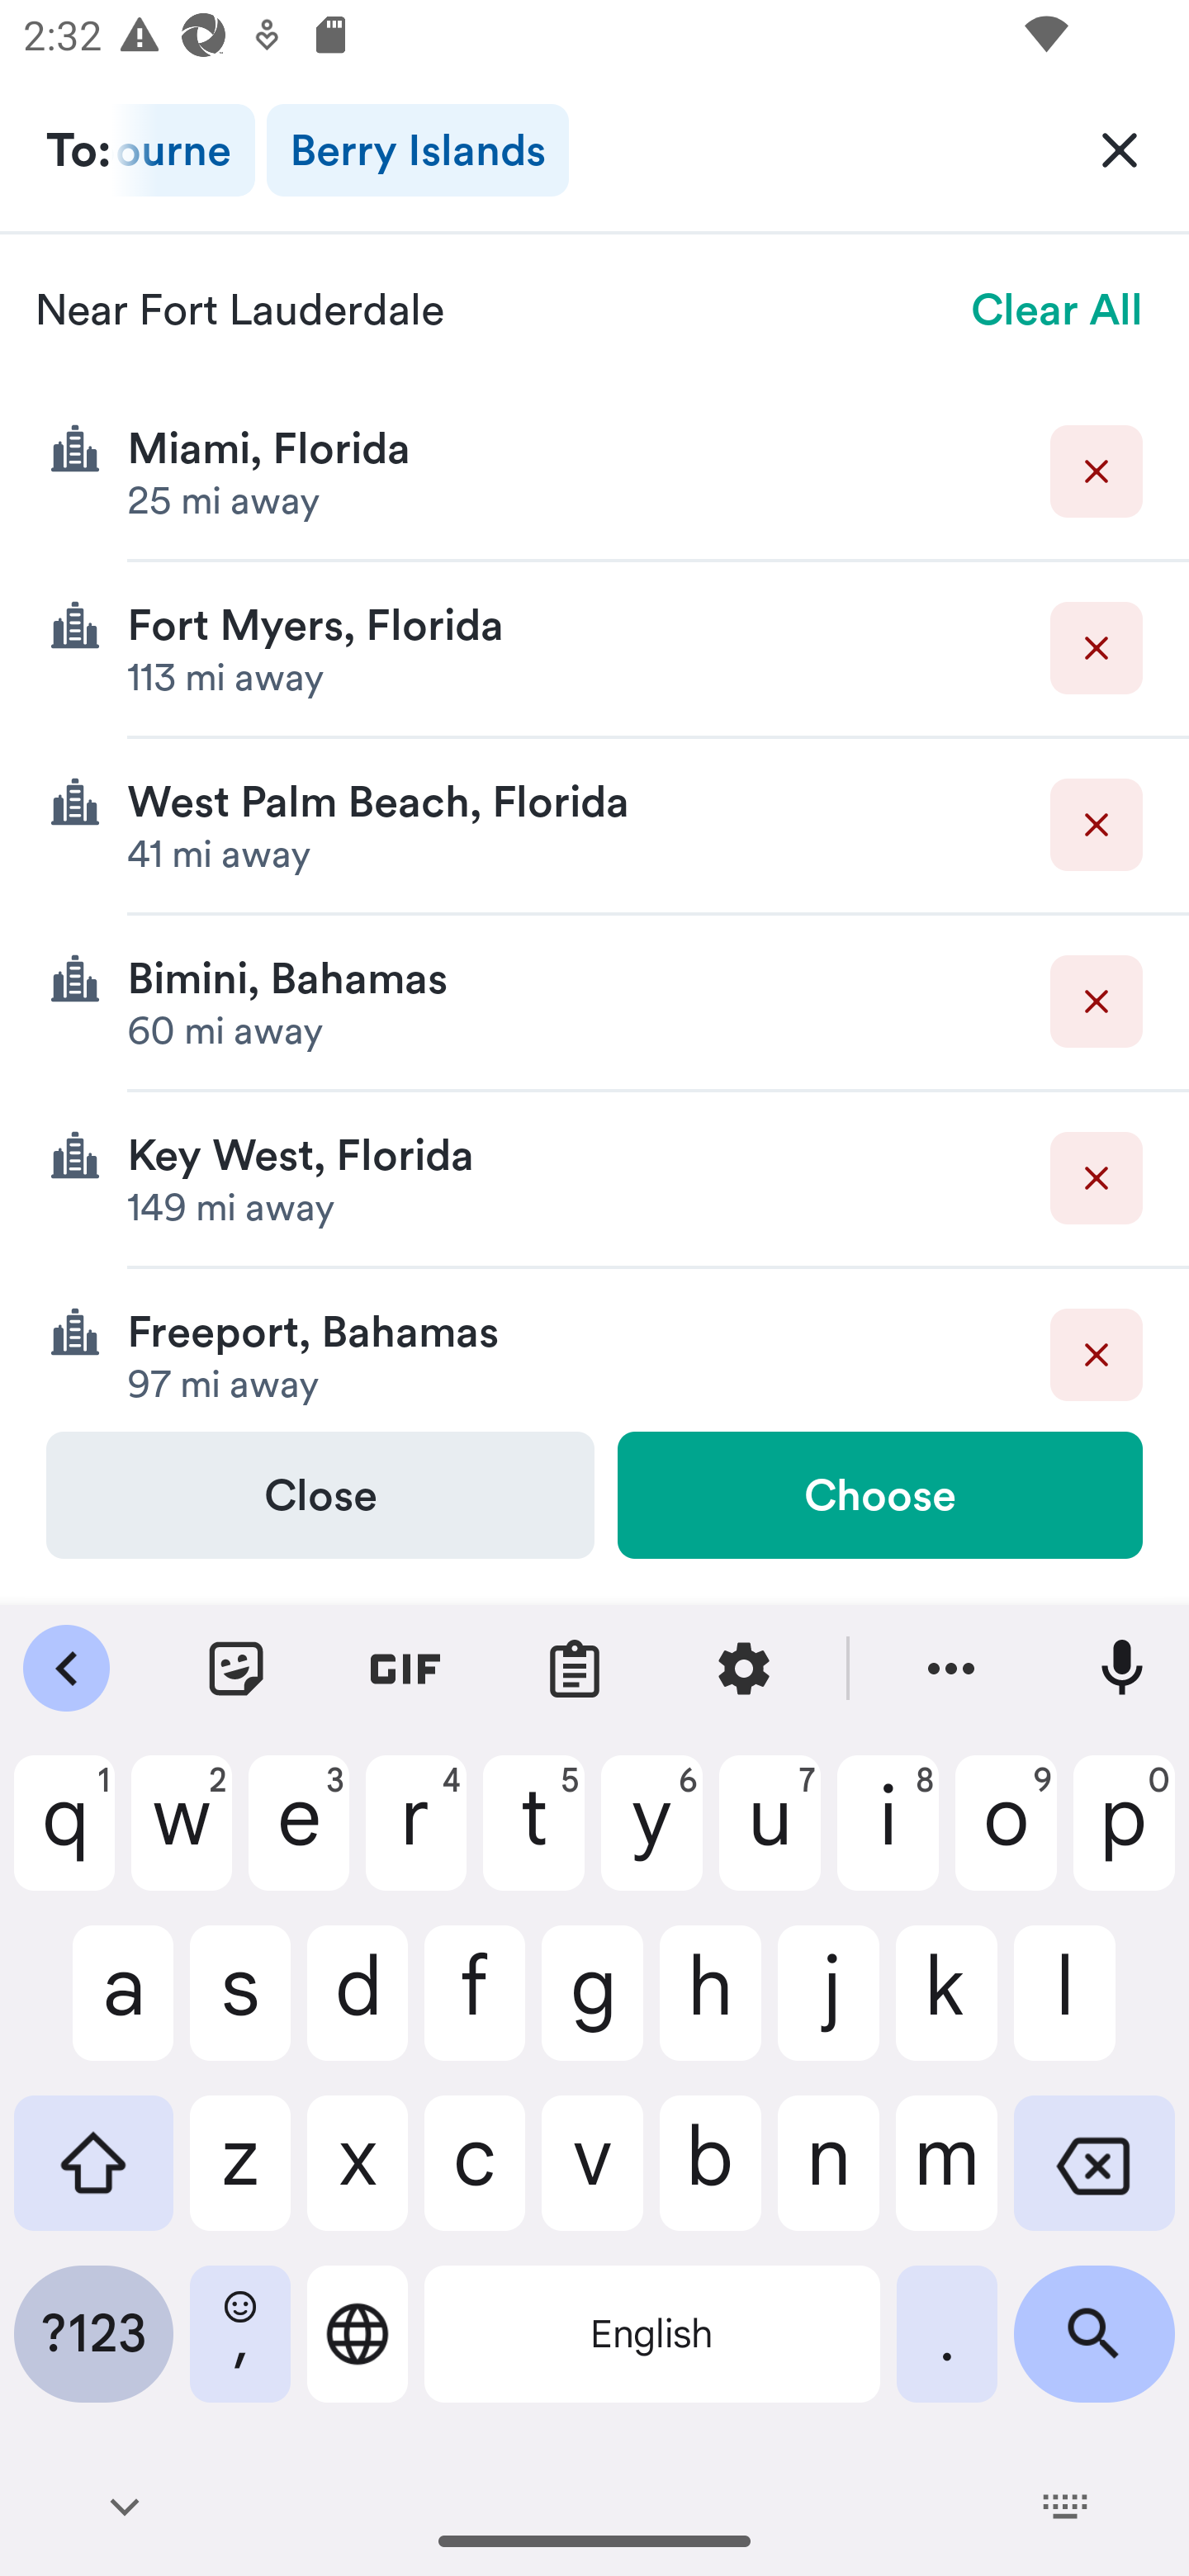  I want to click on Delete, so click(1097, 824).